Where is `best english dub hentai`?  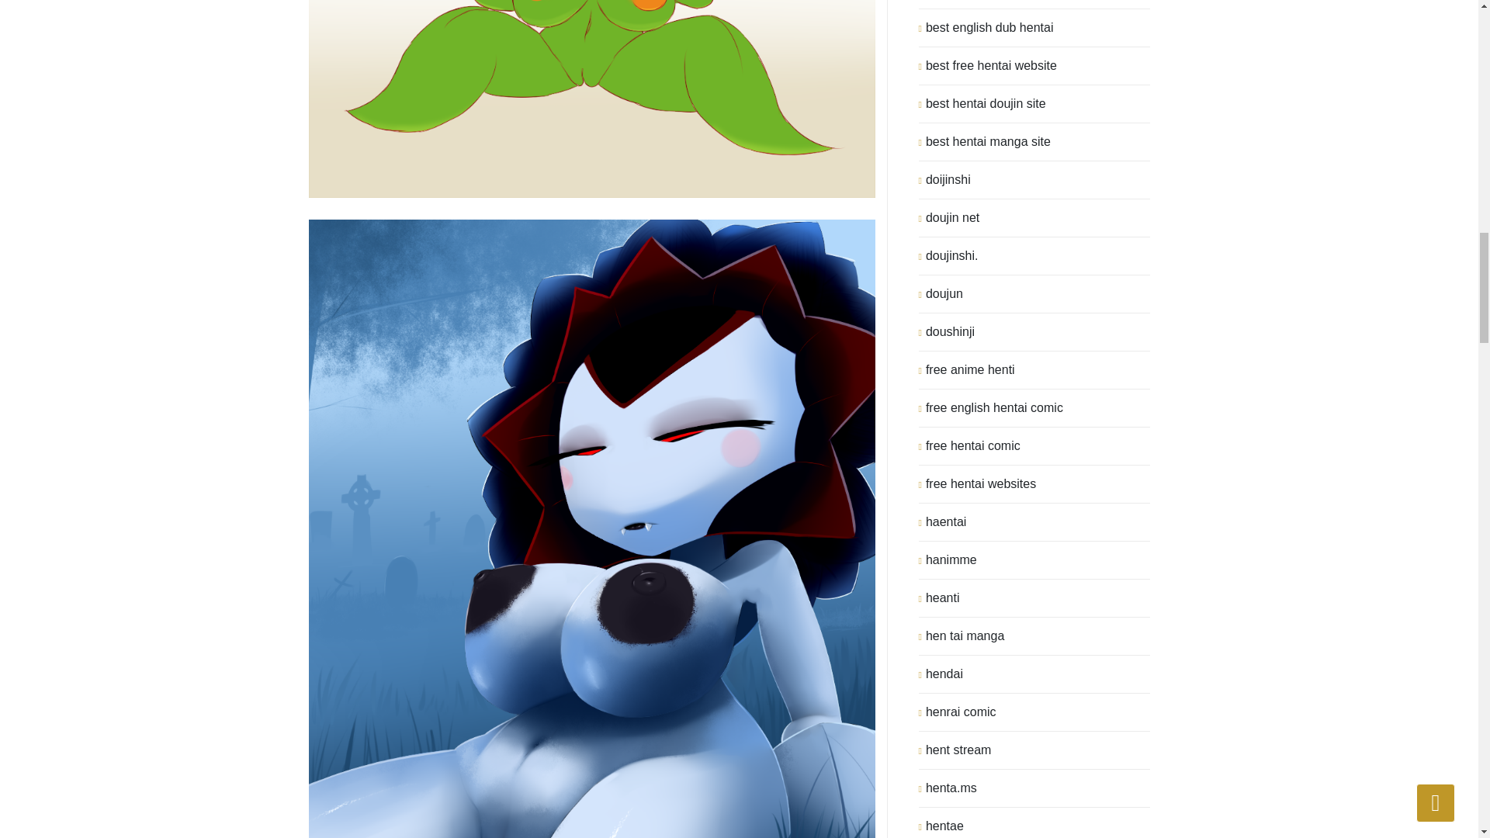 best english dub hentai is located at coordinates (989, 28).